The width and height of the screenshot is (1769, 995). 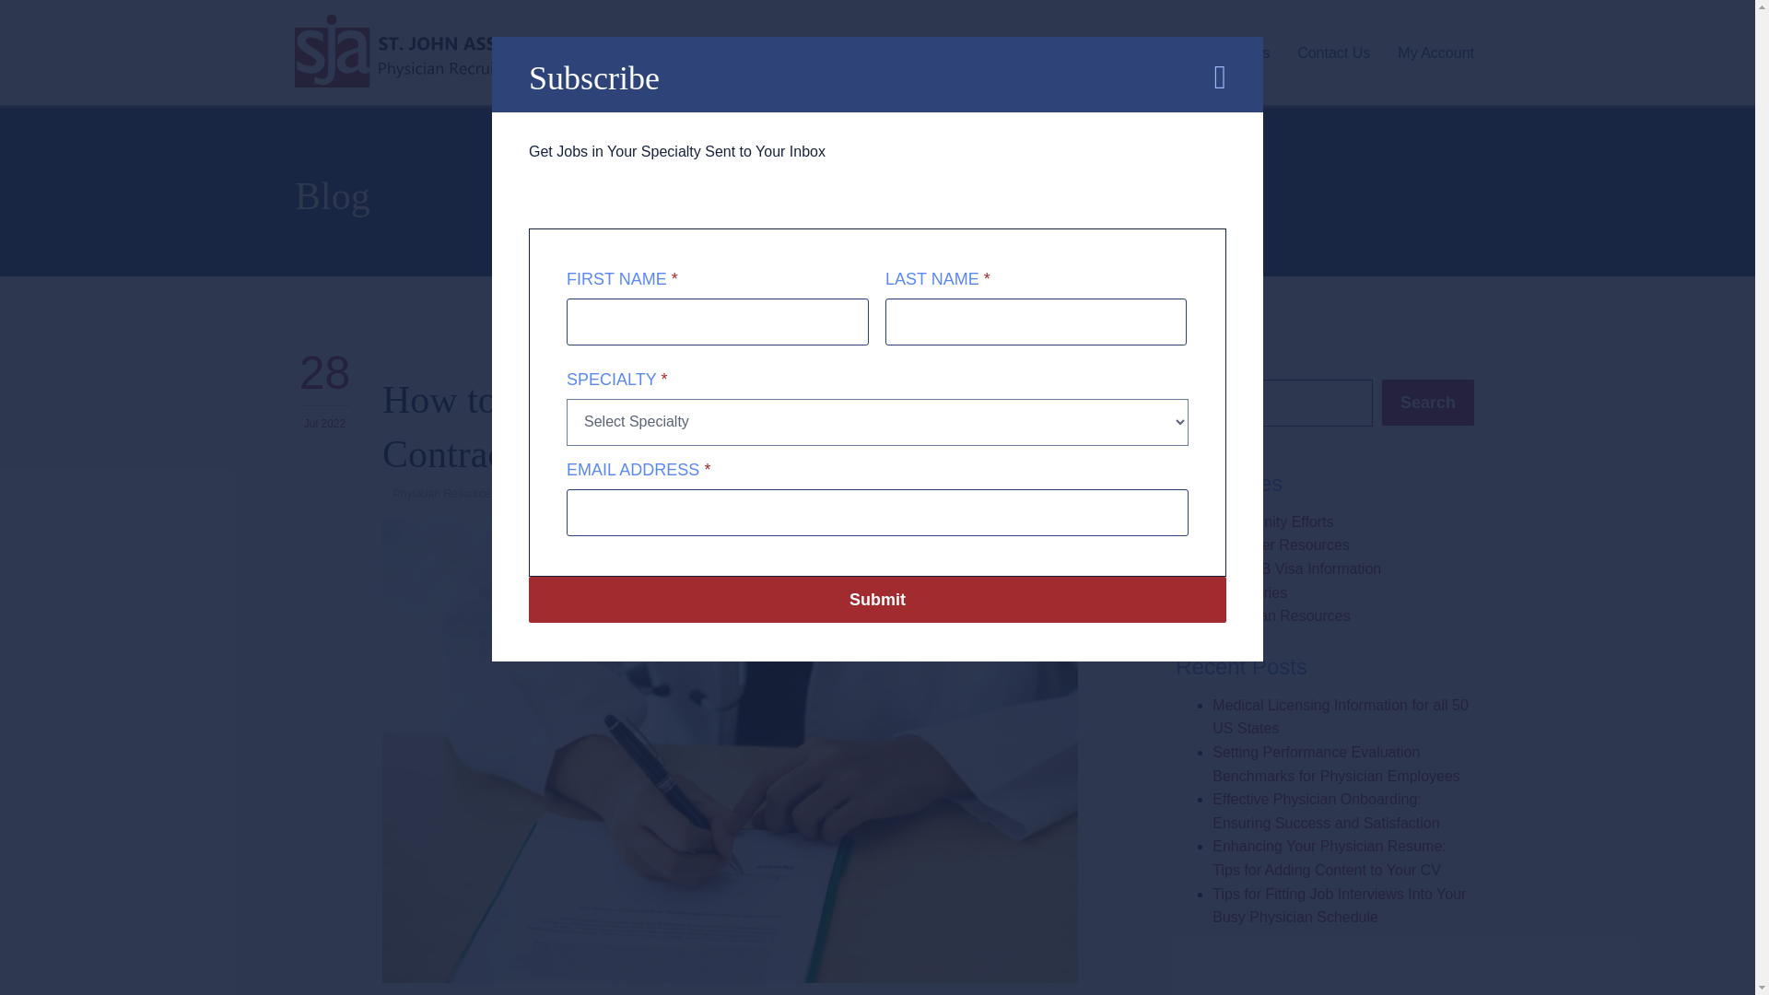 What do you see at coordinates (1133, 52) in the screenshot?
I see `For Employers` at bounding box center [1133, 52].